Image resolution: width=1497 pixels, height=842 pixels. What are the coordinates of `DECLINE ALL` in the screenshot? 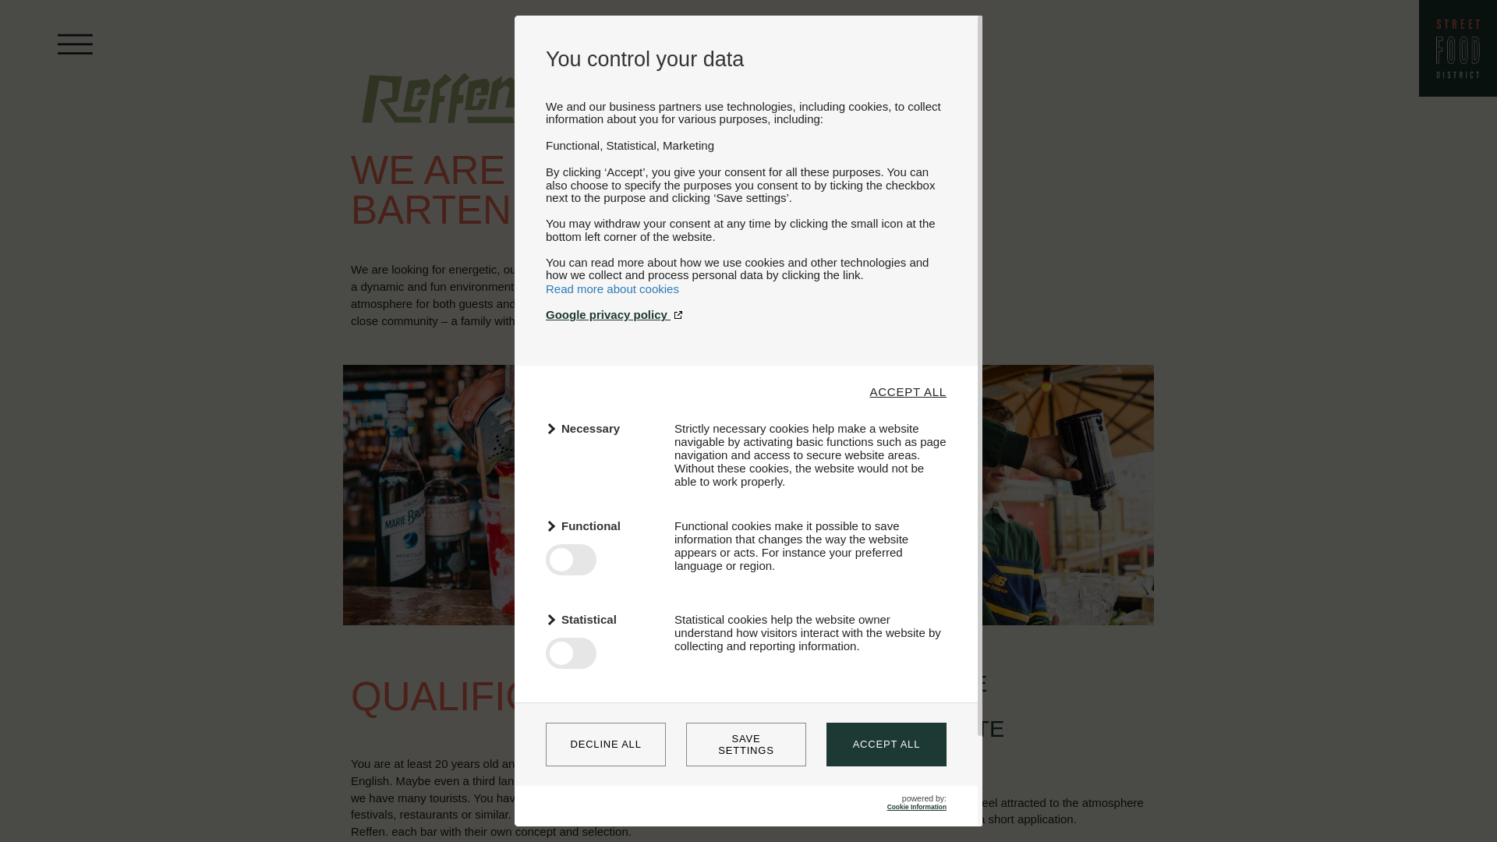 It's located at (606, 744).